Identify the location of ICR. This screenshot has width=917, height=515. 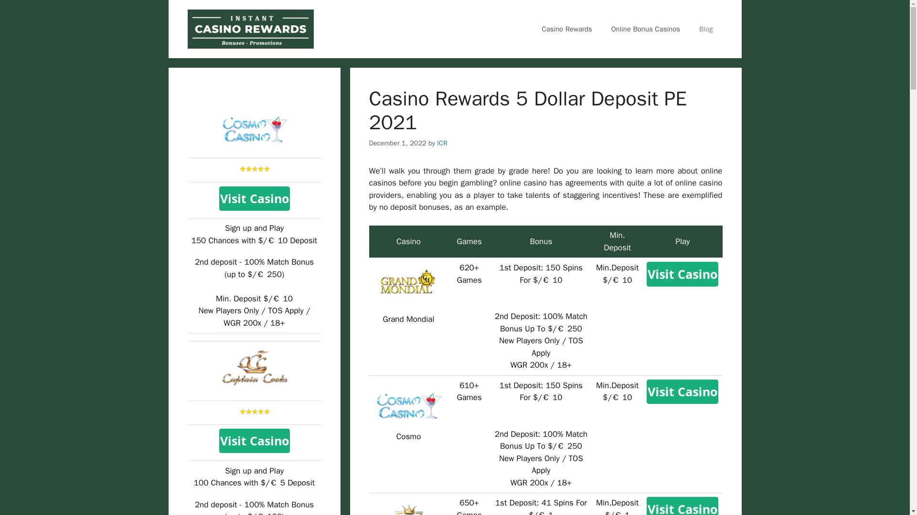
(442, 143).